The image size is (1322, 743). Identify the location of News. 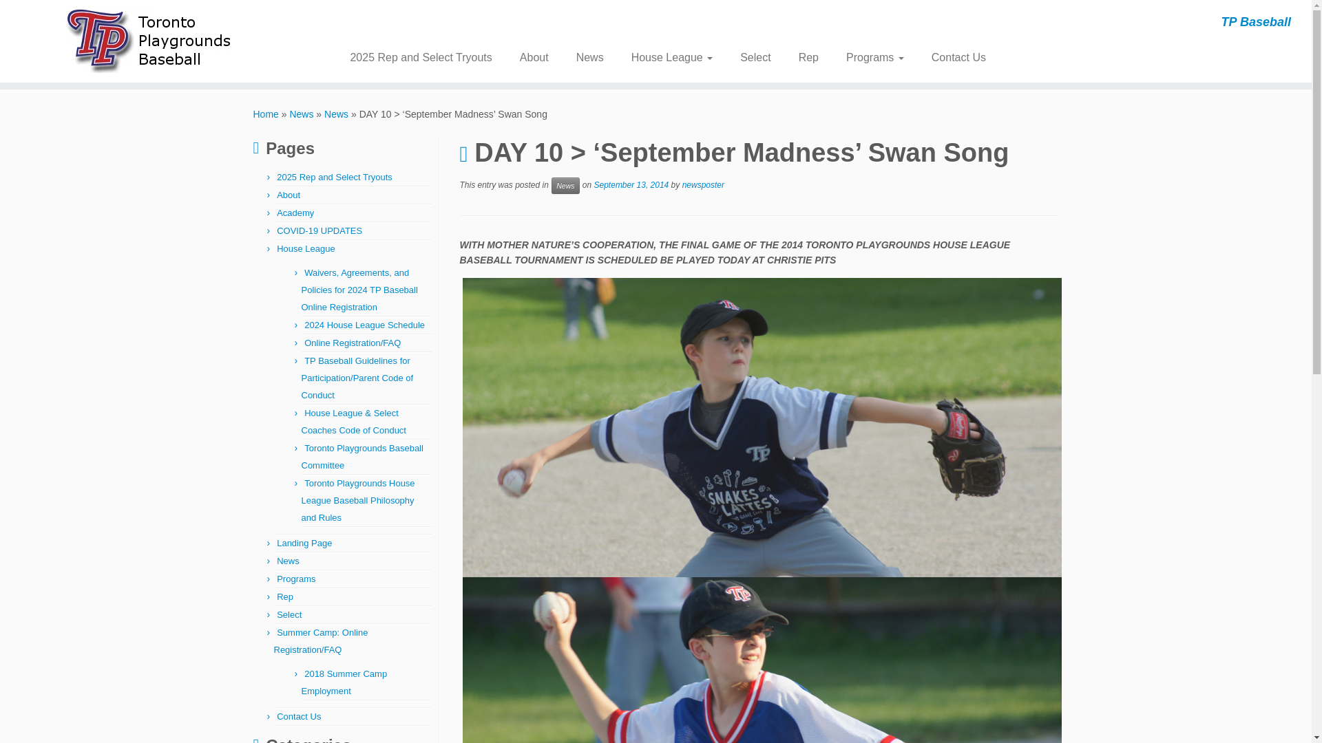
(302, 114).